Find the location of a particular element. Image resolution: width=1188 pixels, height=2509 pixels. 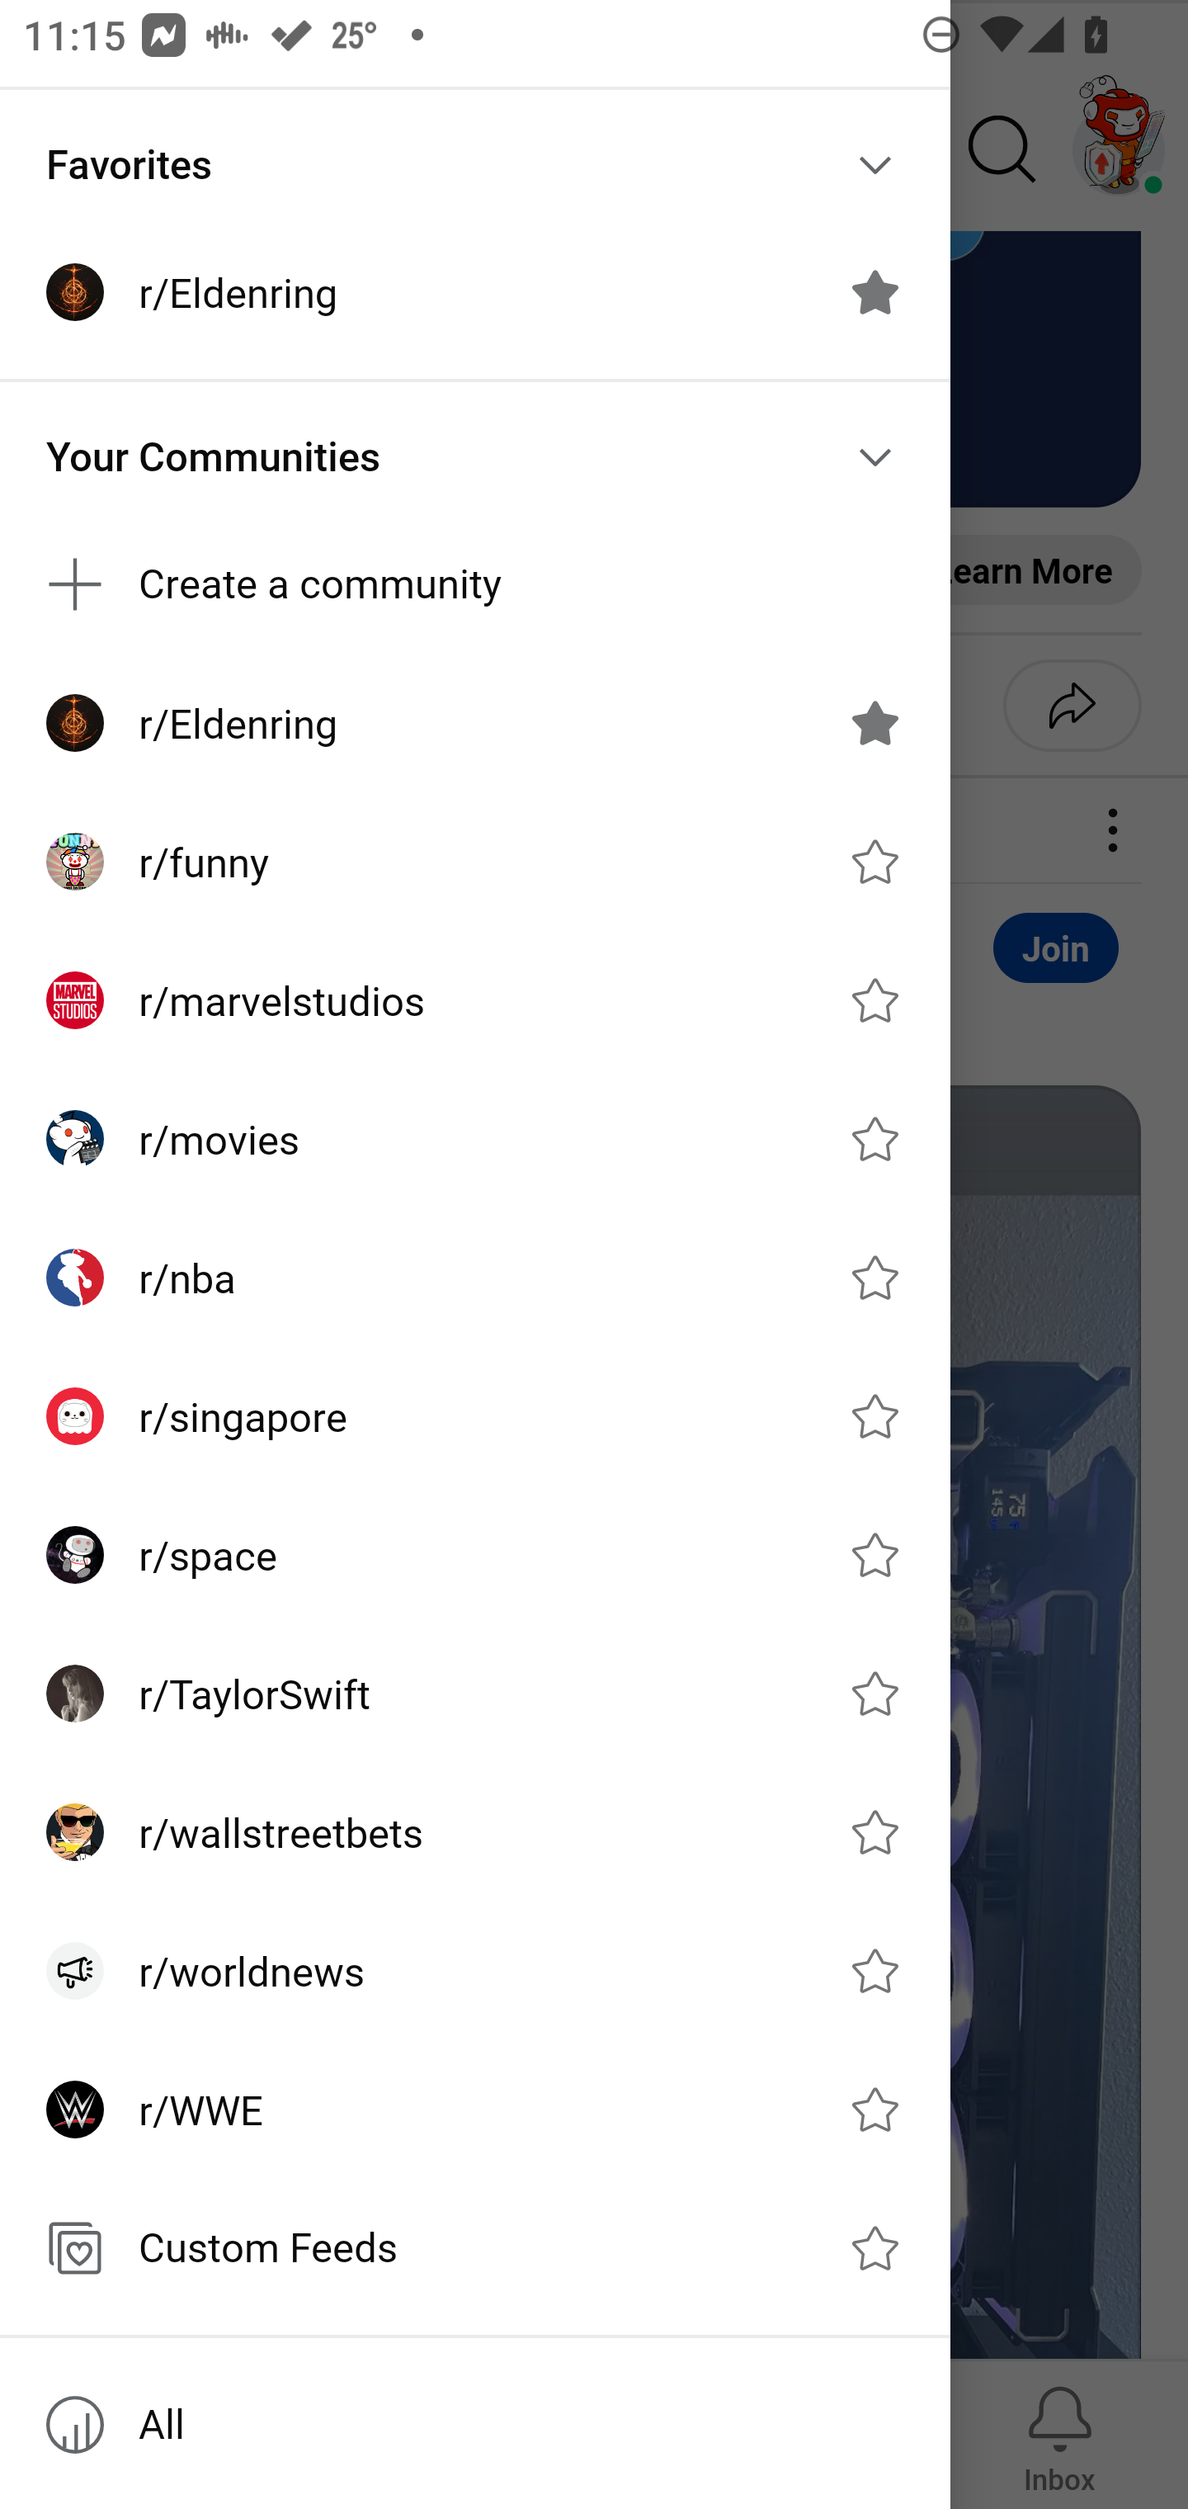

Your Communities is located at coordinates (475, 456).